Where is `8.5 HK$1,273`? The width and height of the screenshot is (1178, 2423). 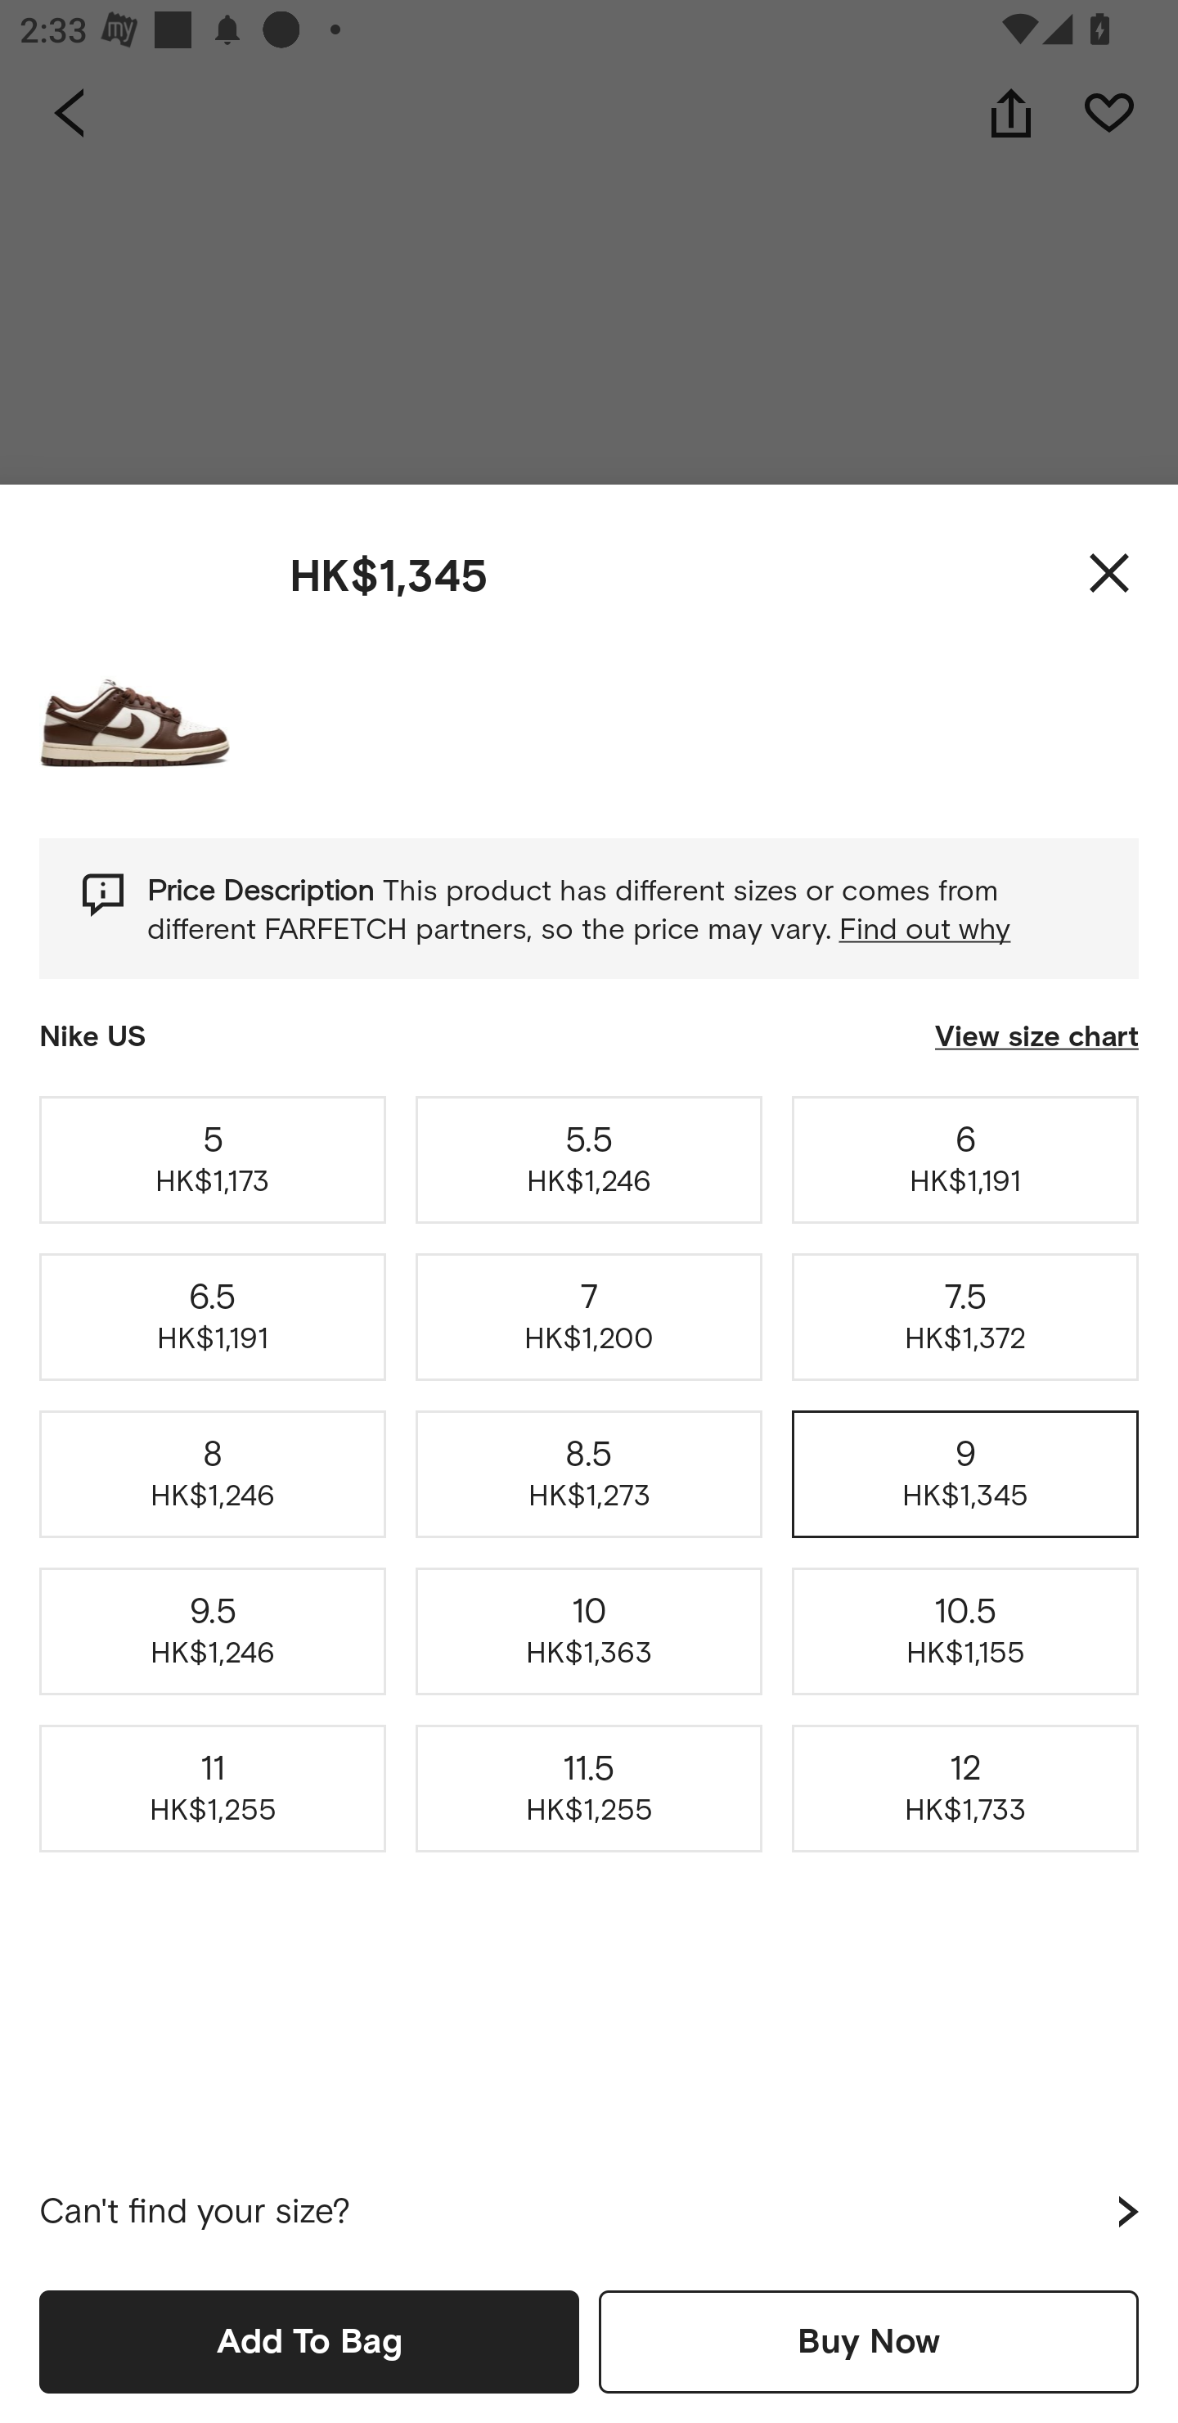
8.5 HK$1,273 is located at coordinates (589, 1473).